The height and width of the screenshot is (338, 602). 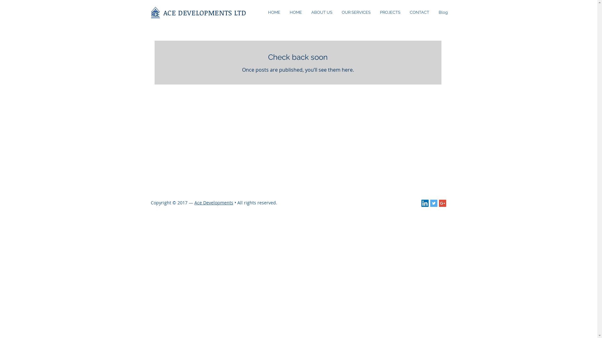 I want to click on HOME, so click(x=295, y=13).